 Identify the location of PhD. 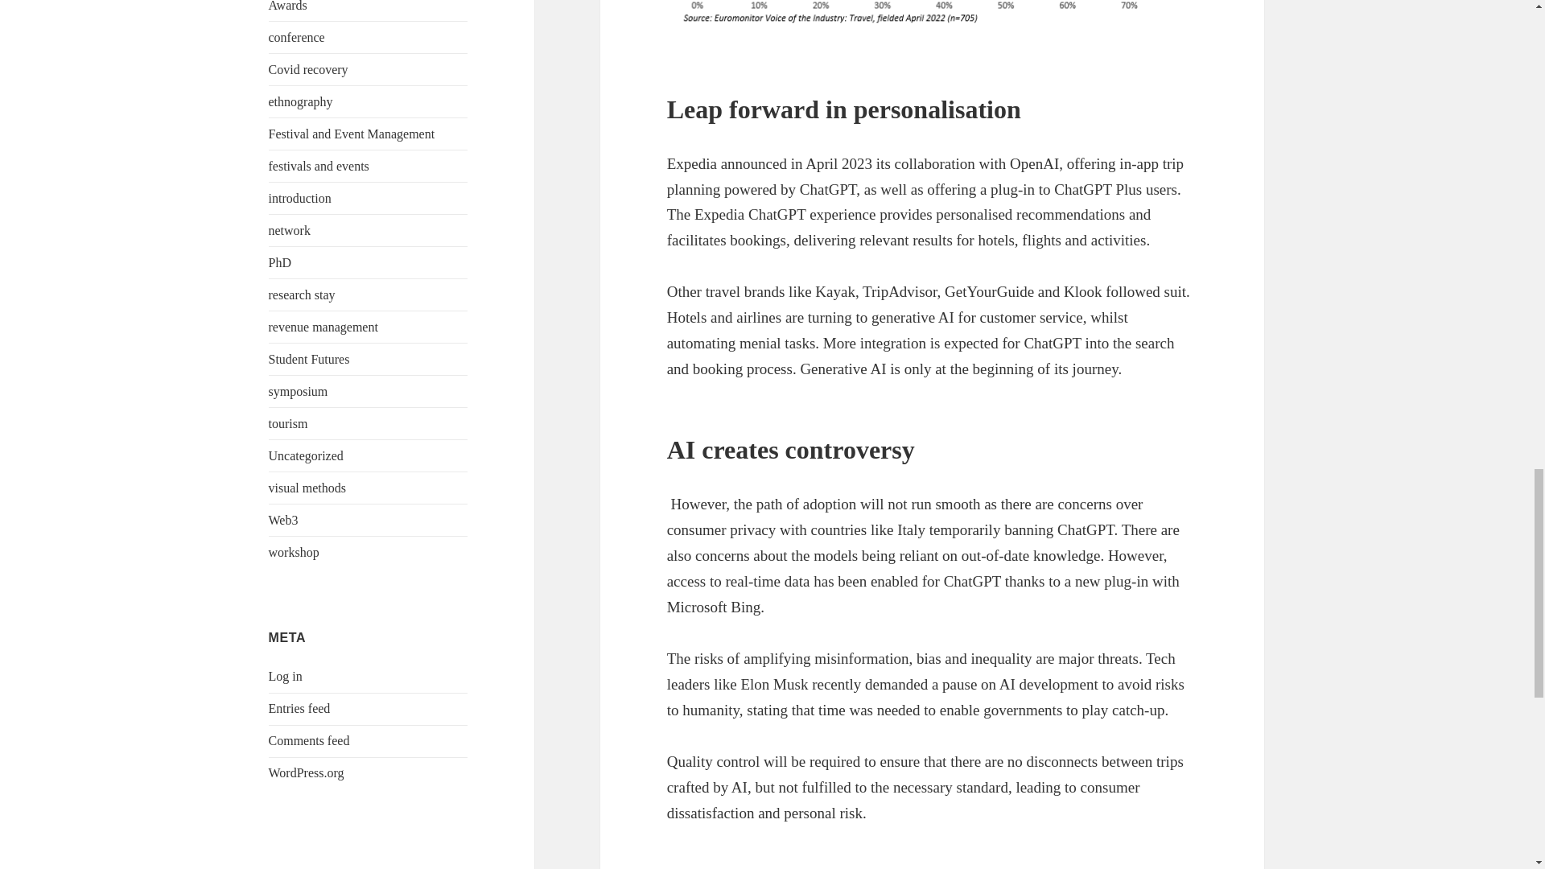
(280, 262).